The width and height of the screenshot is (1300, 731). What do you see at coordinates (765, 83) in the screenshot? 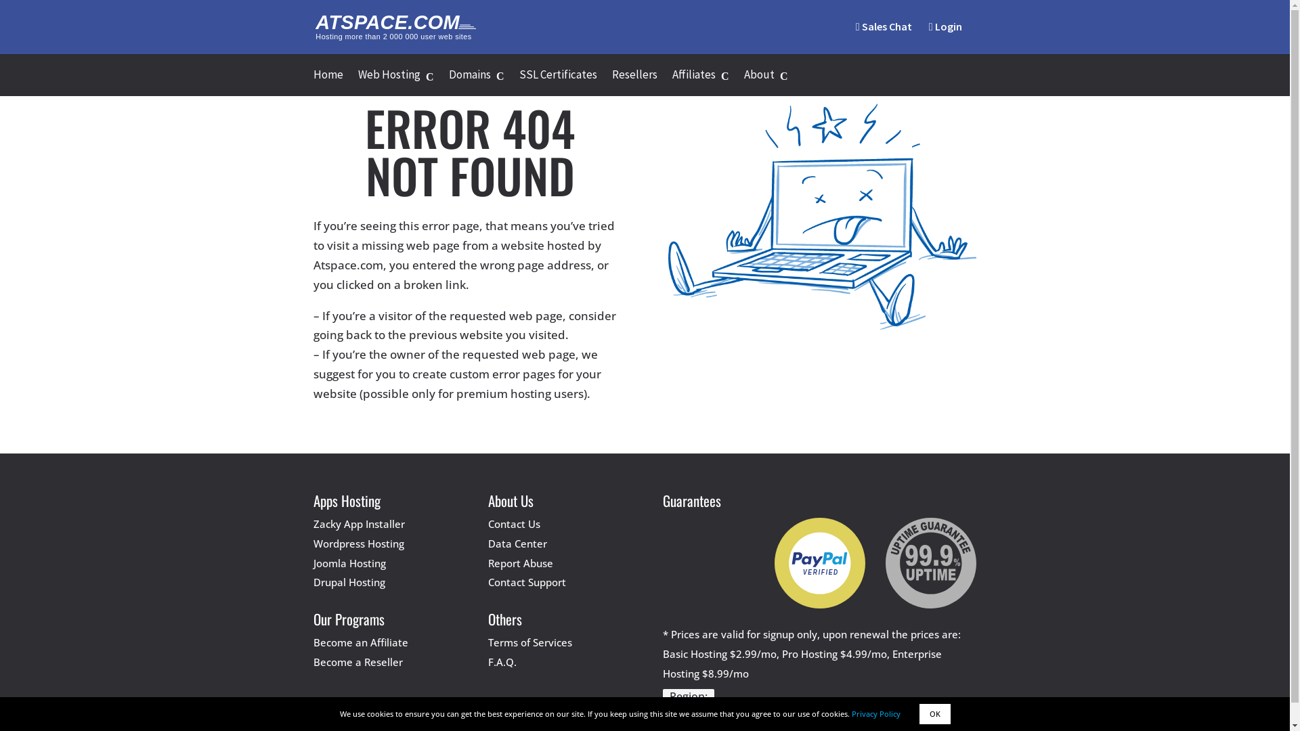
I see `About` at bounding box center [765, 83].